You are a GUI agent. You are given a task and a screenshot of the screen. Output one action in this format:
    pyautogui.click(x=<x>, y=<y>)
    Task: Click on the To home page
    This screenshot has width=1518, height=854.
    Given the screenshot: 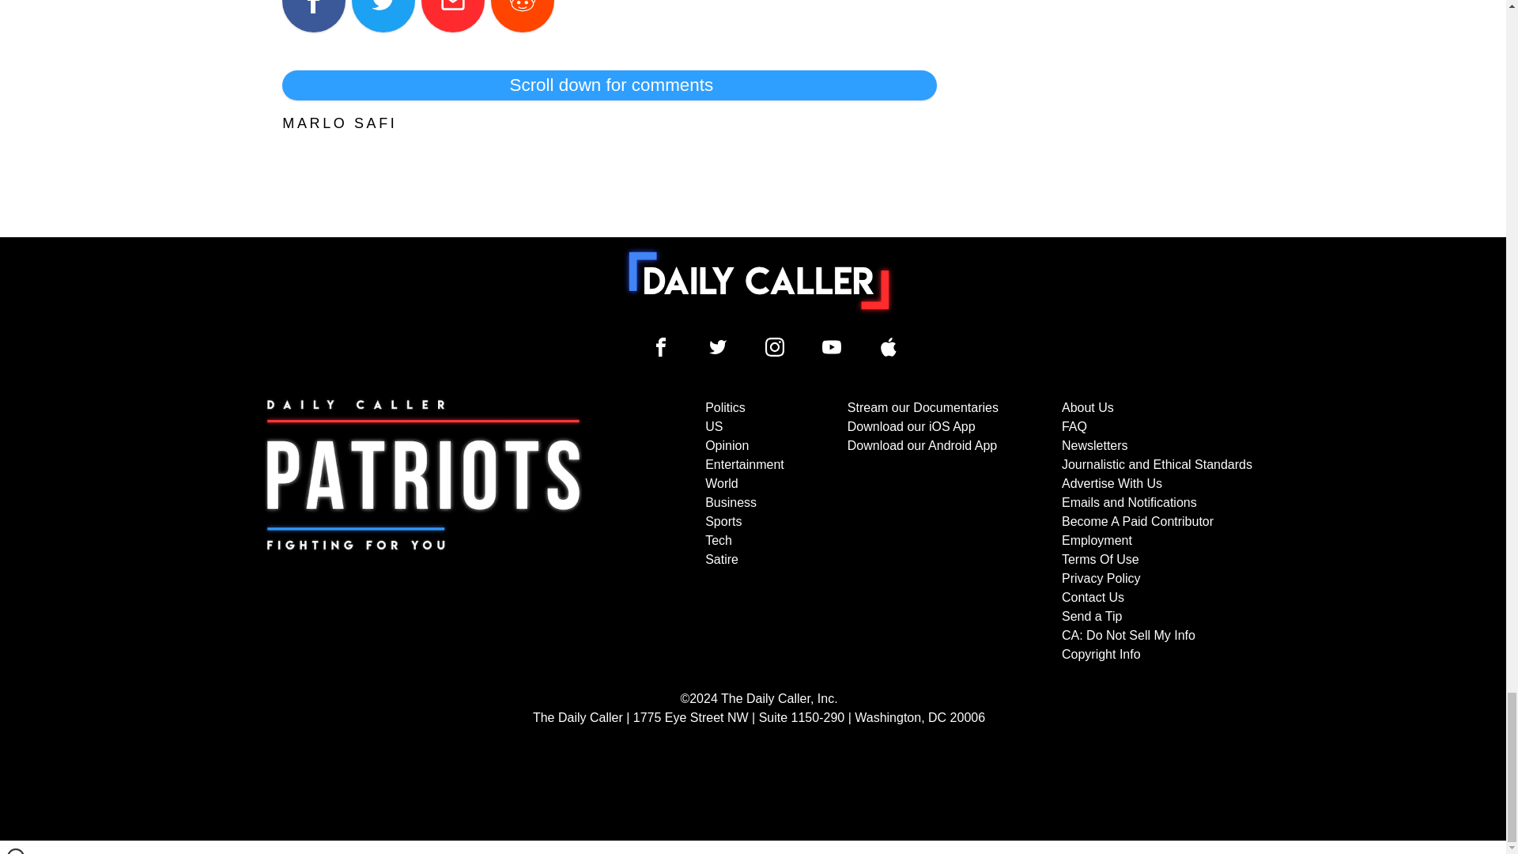 What is the action you would take?
    pyautogui.click(x=759, y=280)
    